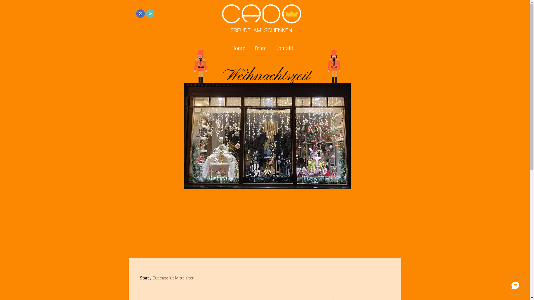 The height and width of the screenshot is (300, 534). I want to click on WhatsApp Image 2023-11-21 at 22.29.33 (1).jpeg, so click(267, 136).